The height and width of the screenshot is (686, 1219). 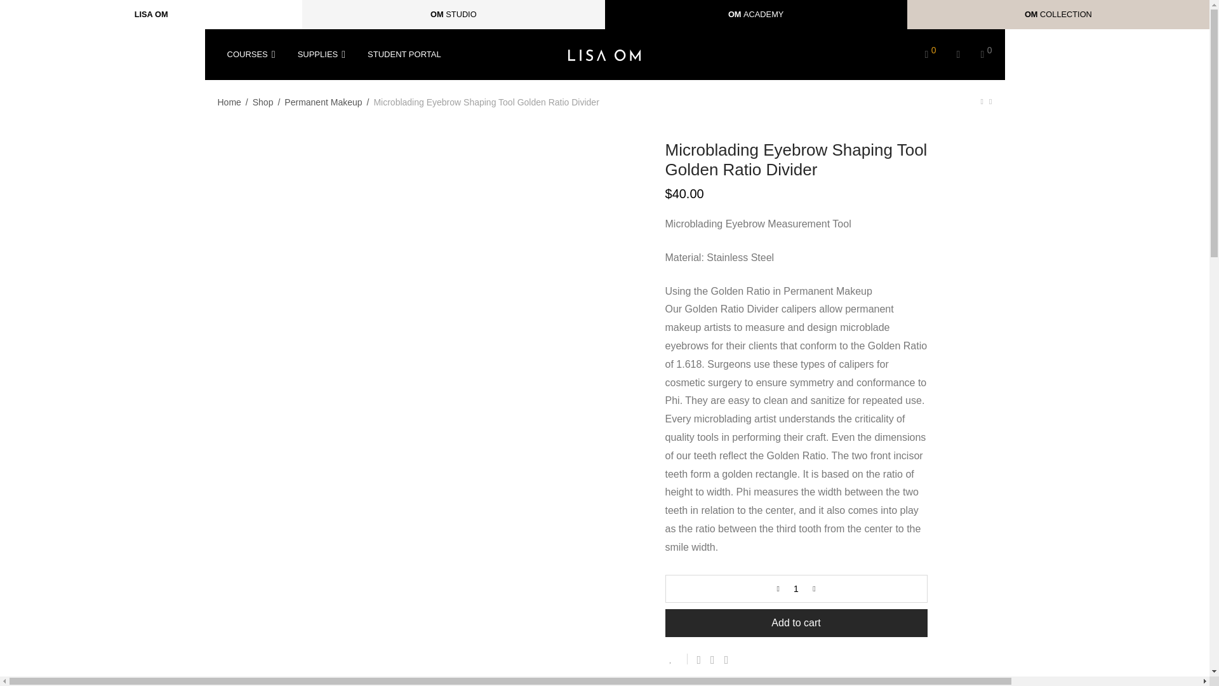 I want to click on ACADEMY, so click(x=763, y=14).